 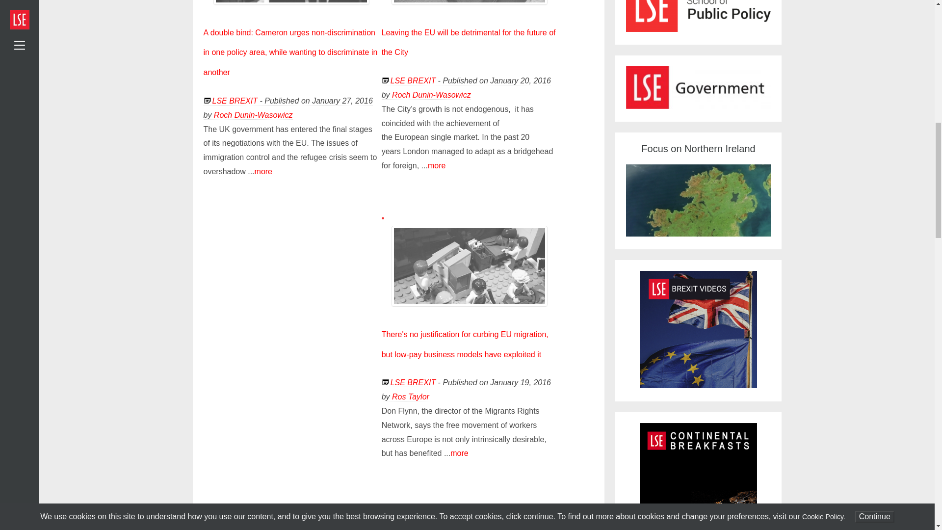 What do you see at coordinates (410, 397) in the screenshot?
I see `Ros Taylor` at bounding box center [410, 397].